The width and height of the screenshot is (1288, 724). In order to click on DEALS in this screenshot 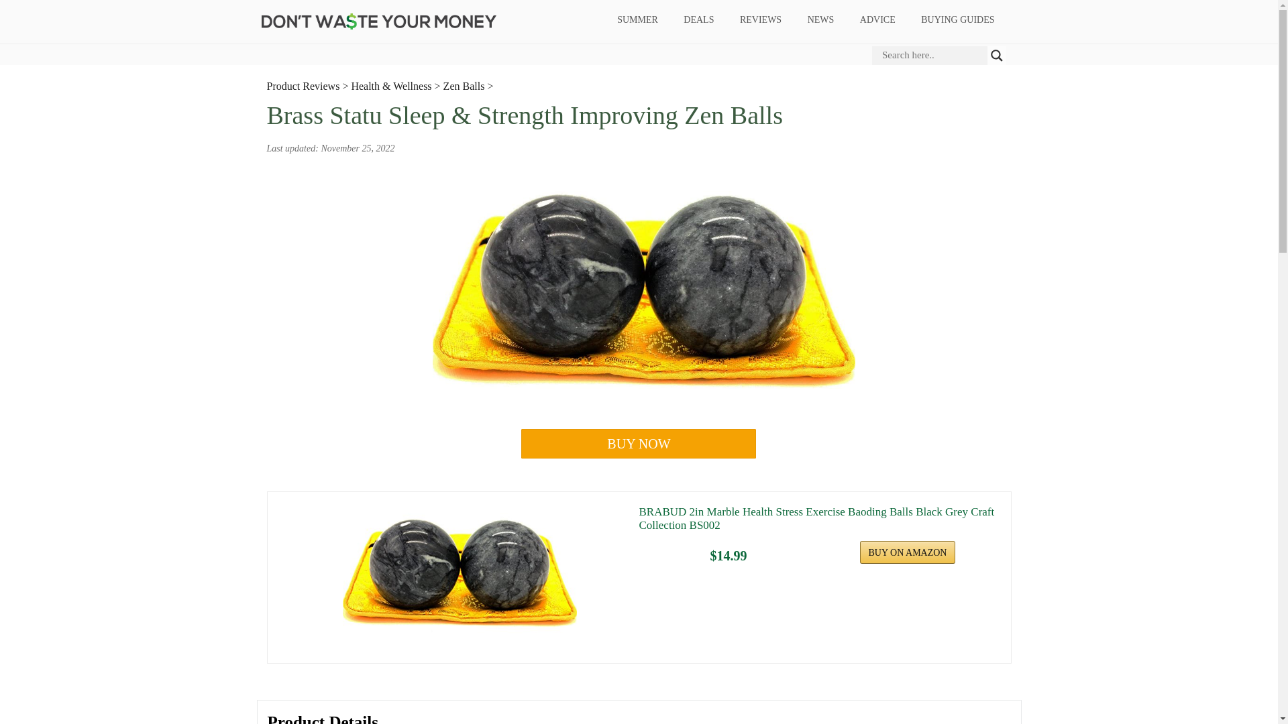, I will do `click(699, 20)`.